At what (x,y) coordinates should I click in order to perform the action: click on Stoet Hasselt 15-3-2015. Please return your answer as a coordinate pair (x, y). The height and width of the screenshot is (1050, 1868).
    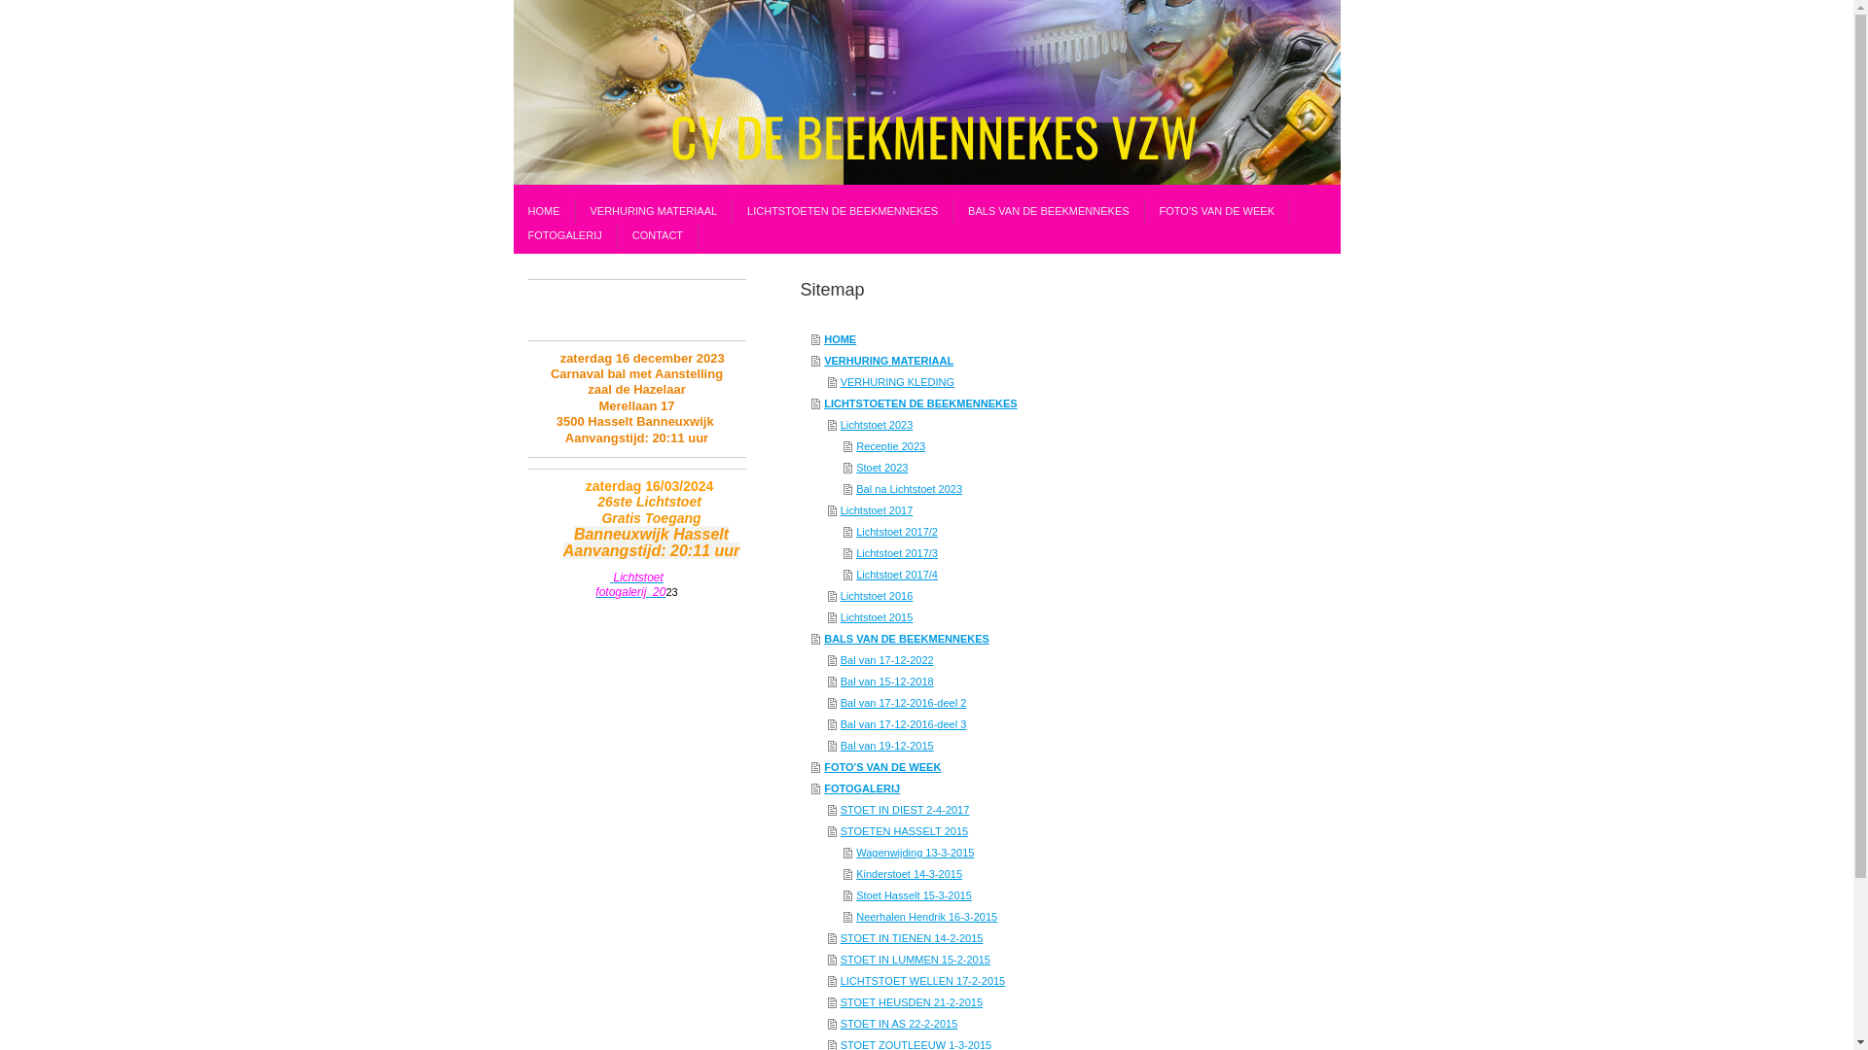
    Looking at the image, I should click on (1059, 895).